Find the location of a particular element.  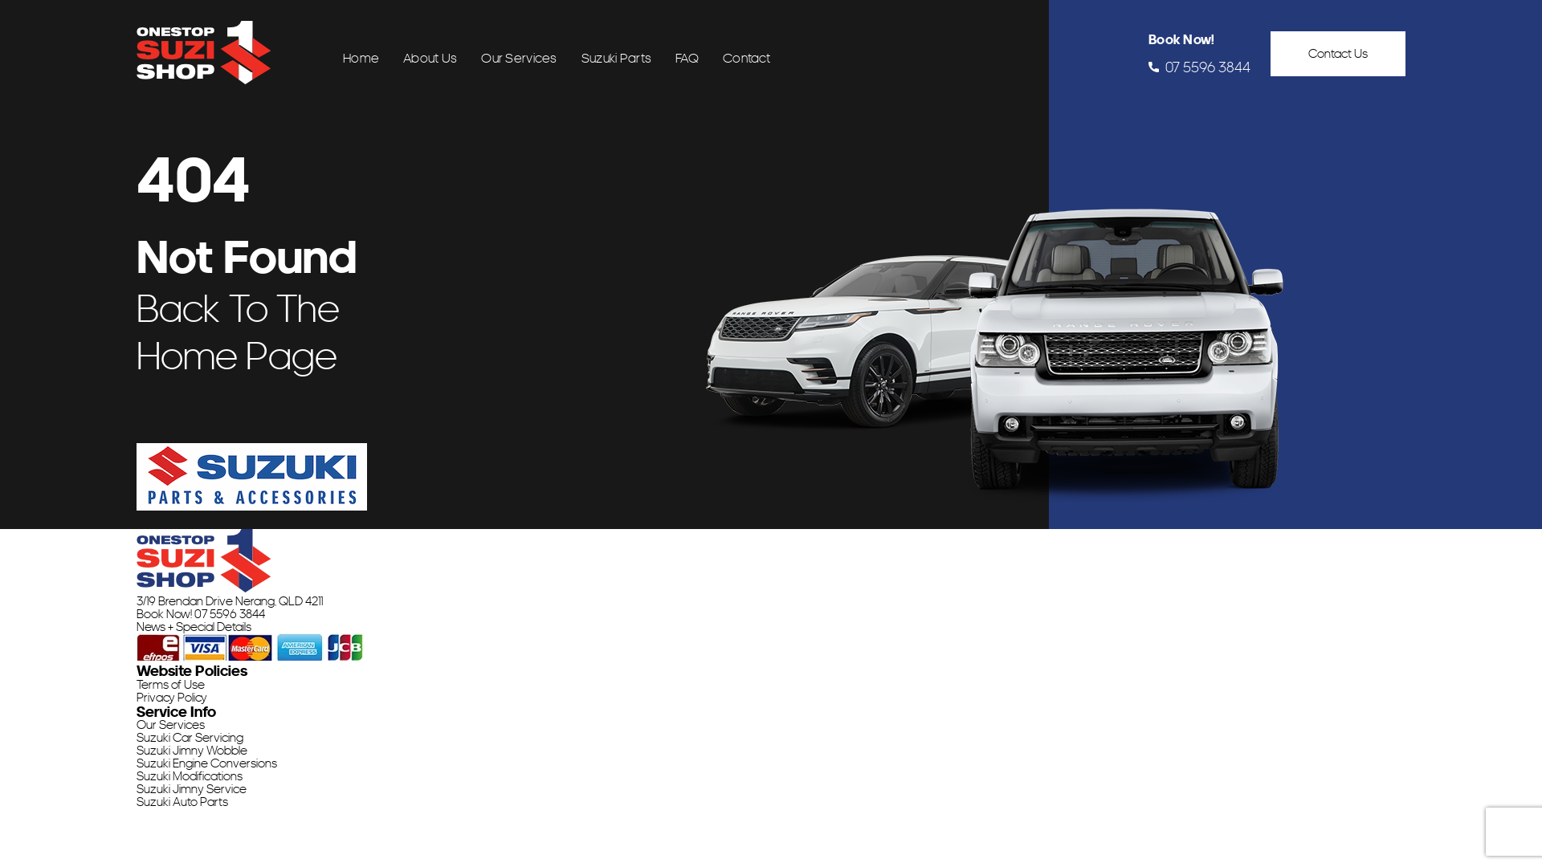

Contact is located at coordinates (747, 58).